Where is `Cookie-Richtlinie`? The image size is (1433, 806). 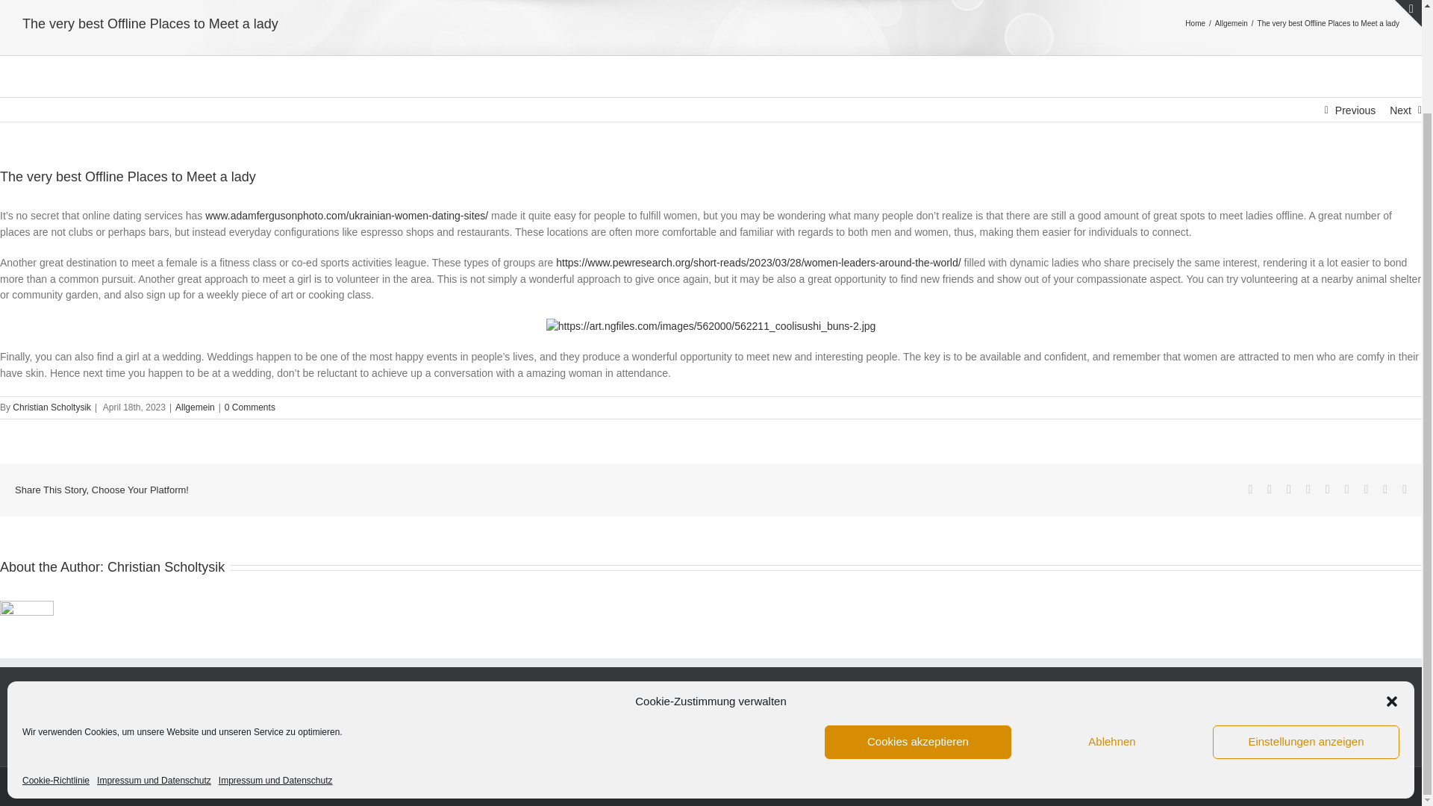
Cookie-Richtlinie is located at coordinates (55, 660).